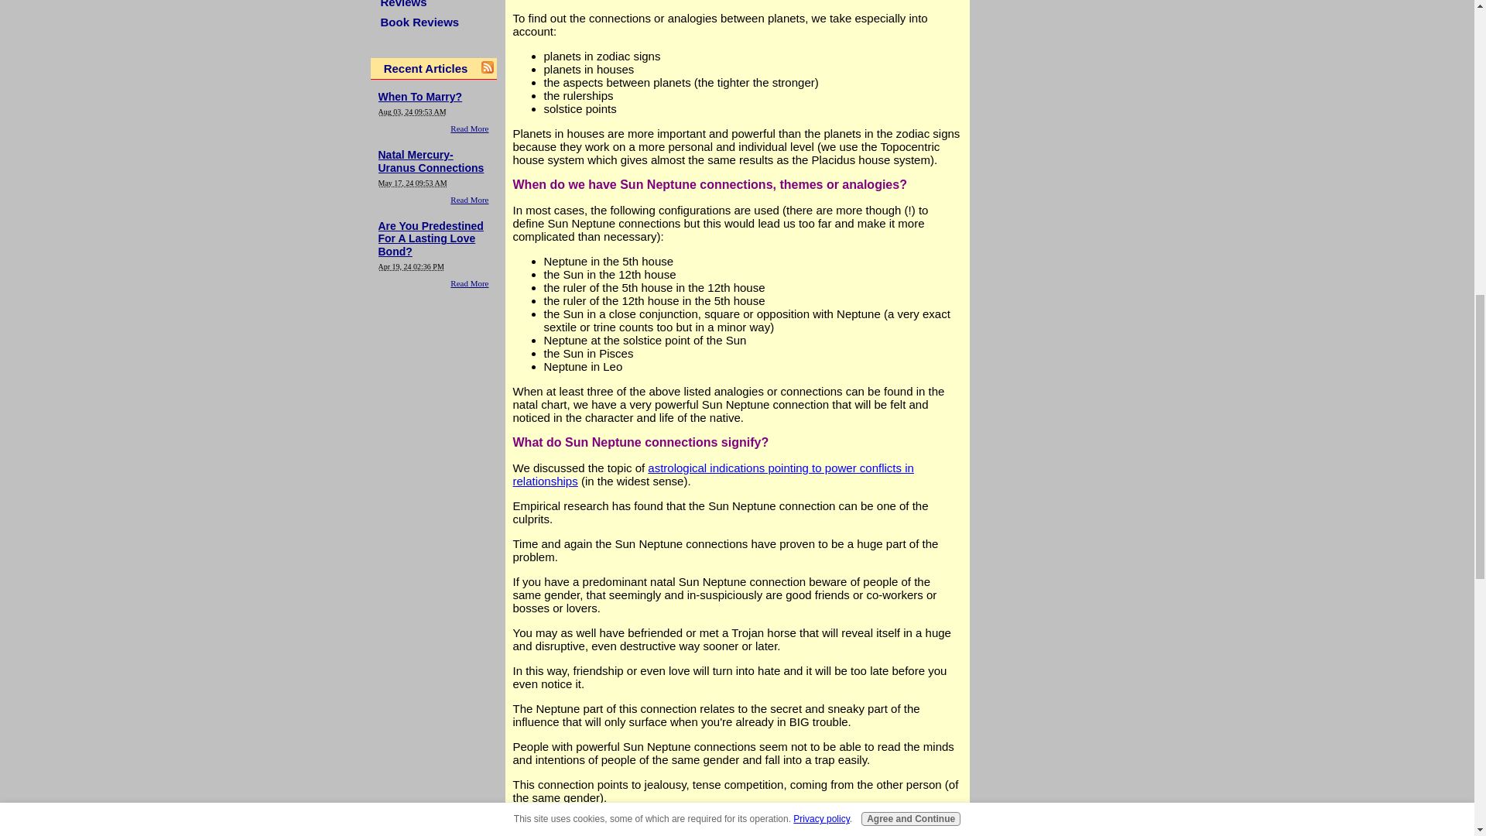 The width and height of the screenshot is (1486, 836). What do you see at coordinates (412, 111) in the screenshot?
I see `2024-08-03T09:53:15-0400` at bounding box center [412, 111].